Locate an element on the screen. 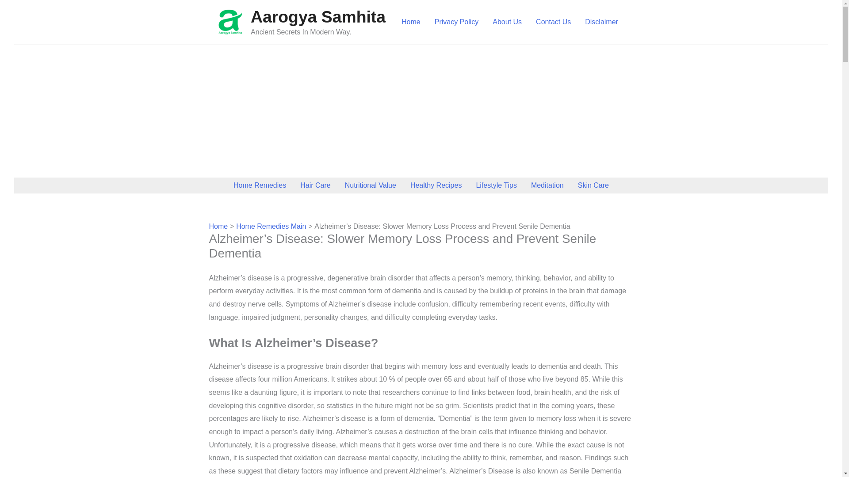 This screenshot has height=477, width=849. Privacy Policy is located at coordinates (456, 22).